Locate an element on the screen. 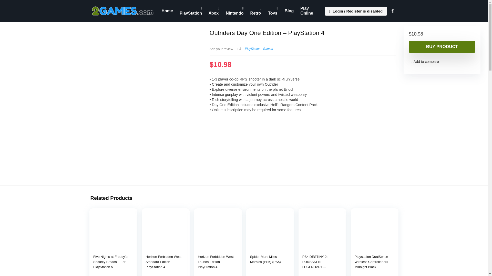 The width and height of the screenshot is (492, 276). Games is located at coordinates (268, 49).